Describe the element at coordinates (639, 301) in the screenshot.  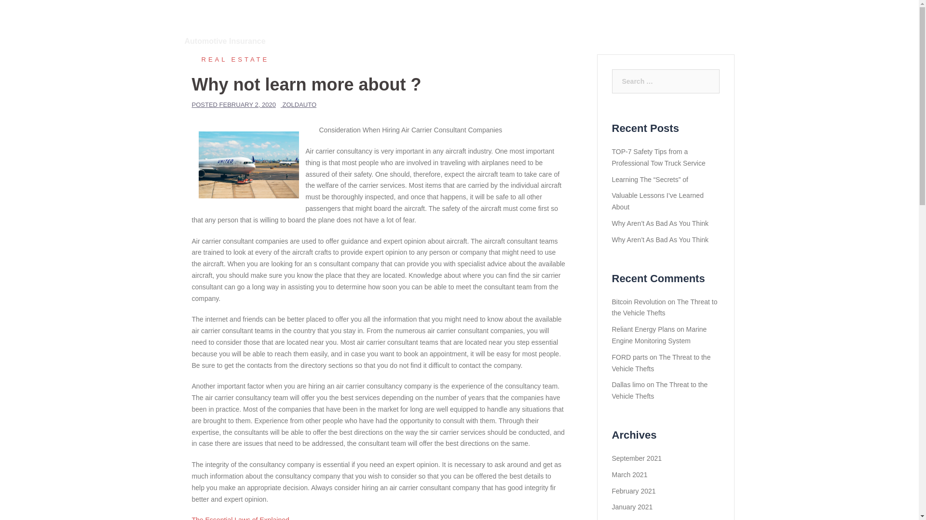
I see `Bitcoin Revolution` at that location.